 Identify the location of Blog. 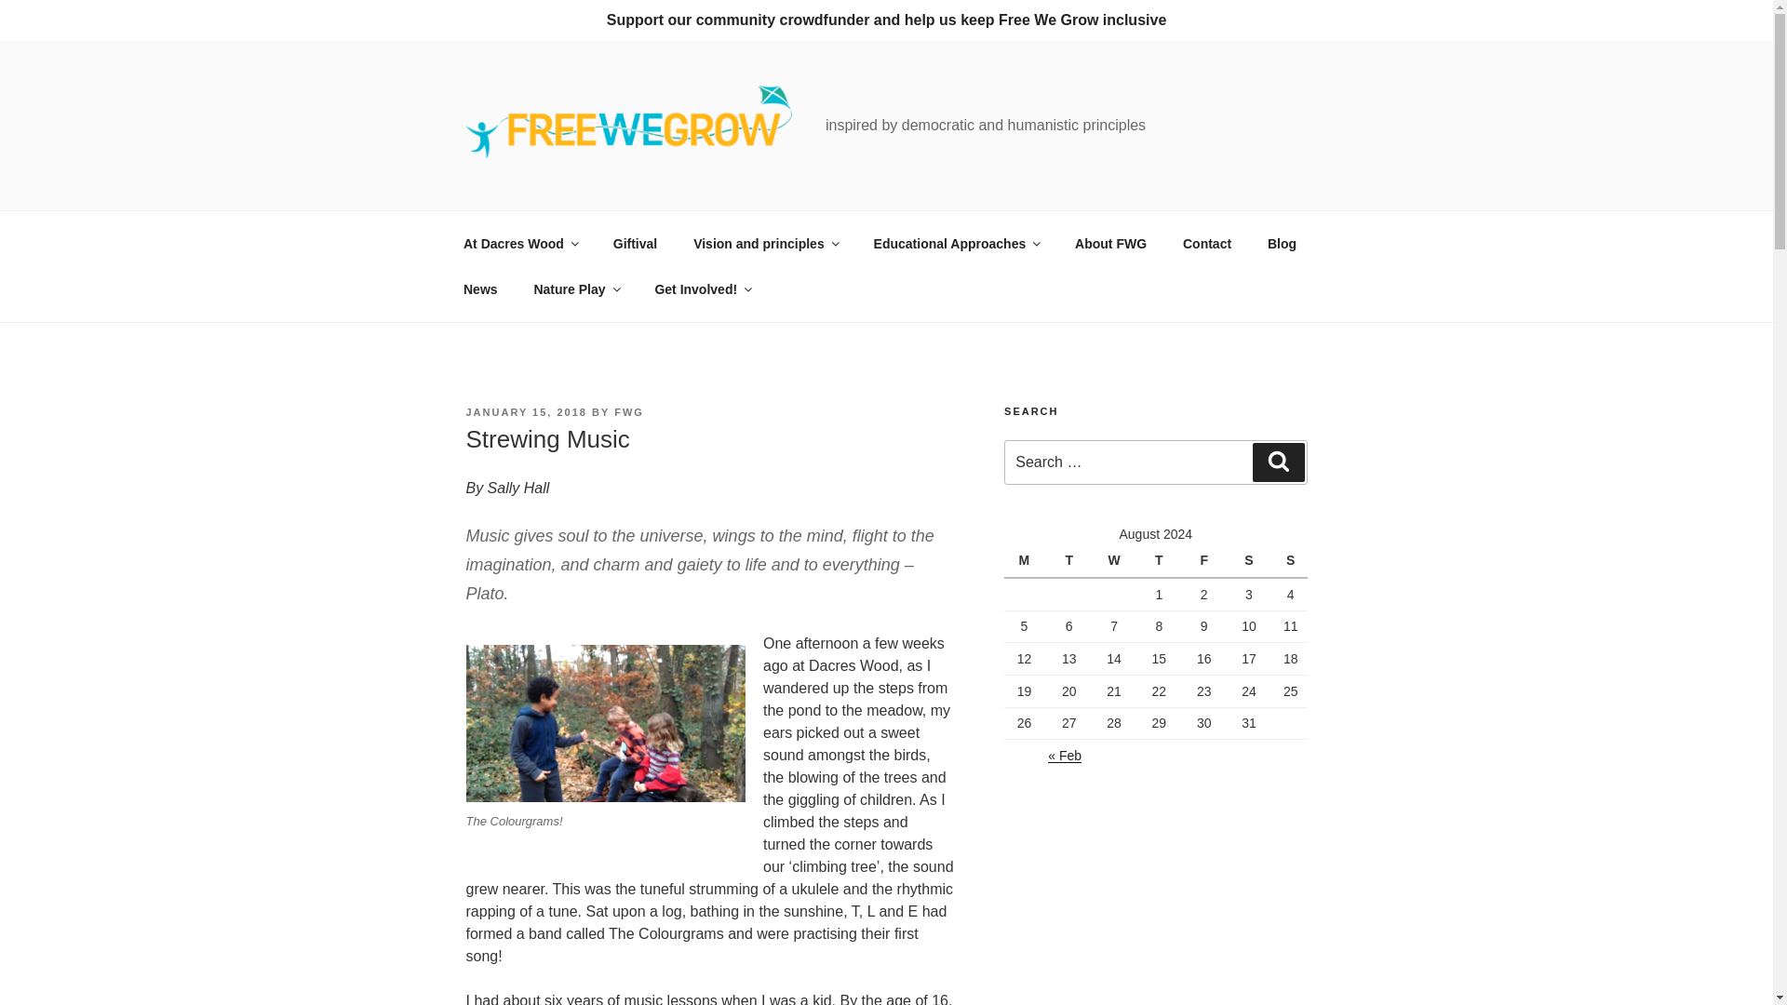
(1281, 244).